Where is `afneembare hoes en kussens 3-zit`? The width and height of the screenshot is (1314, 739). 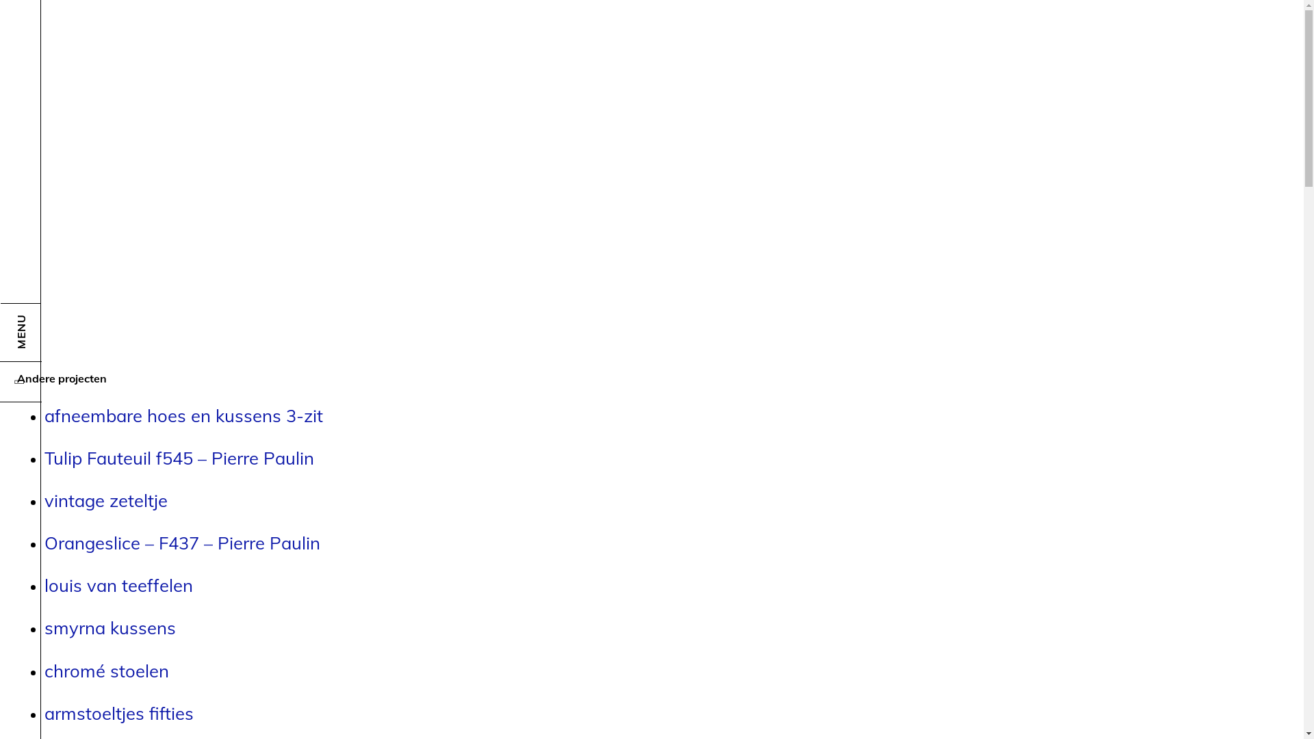 afneembare hoes en kussens 3-zit is located at coordinates (183, 415).